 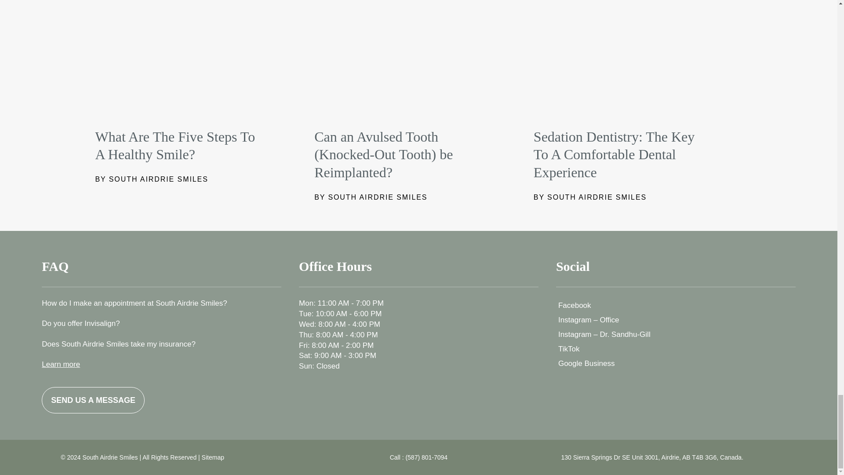 What do you see at coordinates (676, 305) in the screenshot?
I see `Facebook` at bounding box center [676, 305].